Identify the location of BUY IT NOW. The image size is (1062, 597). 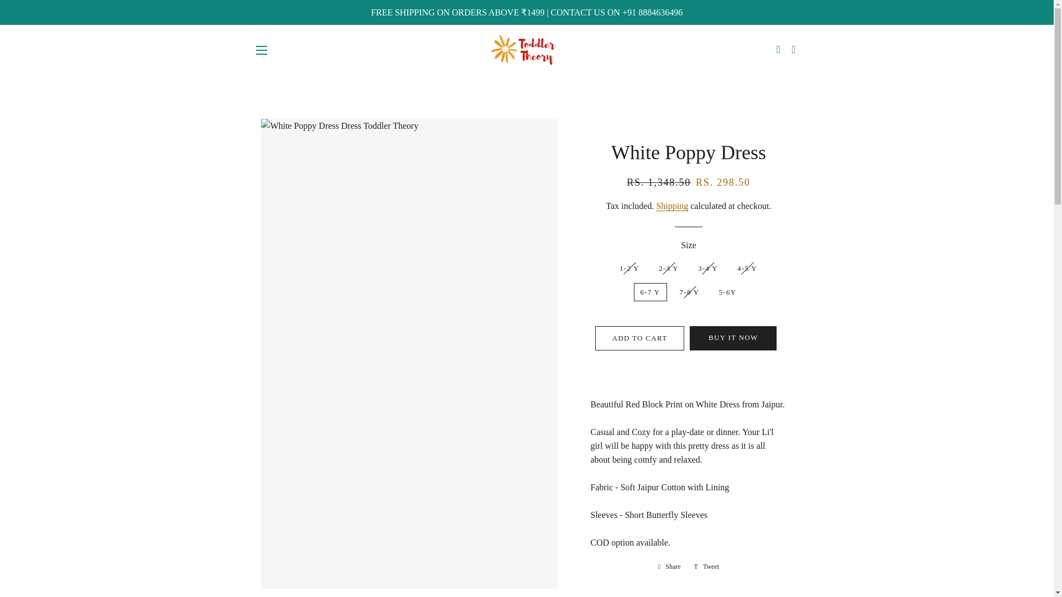
(732, 338).